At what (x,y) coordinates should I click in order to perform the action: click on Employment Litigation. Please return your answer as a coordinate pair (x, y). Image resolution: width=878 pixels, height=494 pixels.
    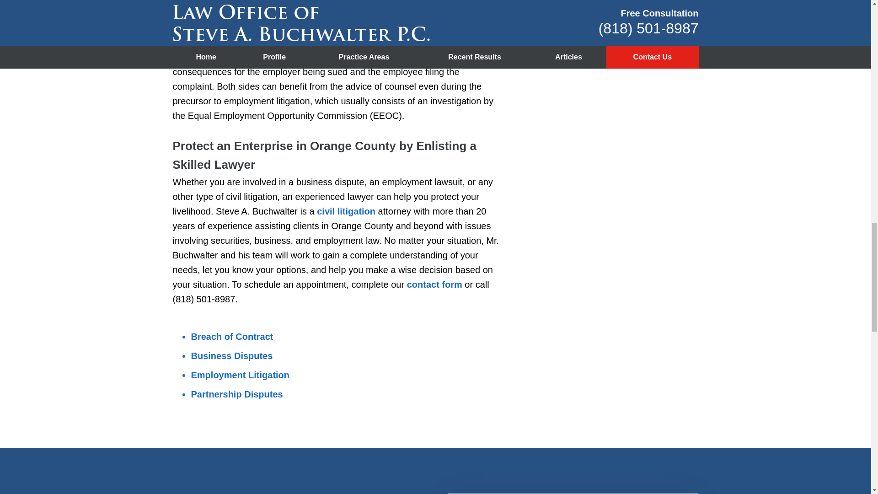
    Looking at the image, I should click on (241, 375).